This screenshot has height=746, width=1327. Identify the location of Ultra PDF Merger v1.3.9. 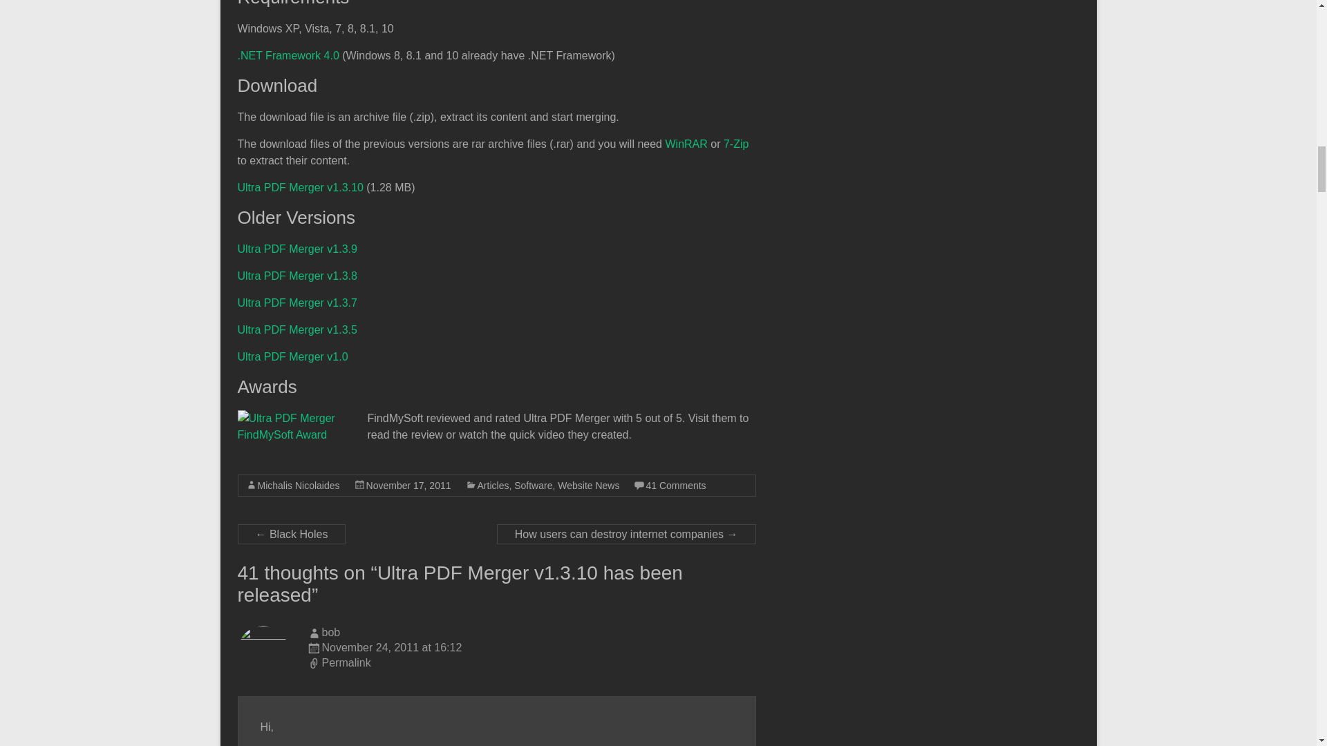
(297, 249).